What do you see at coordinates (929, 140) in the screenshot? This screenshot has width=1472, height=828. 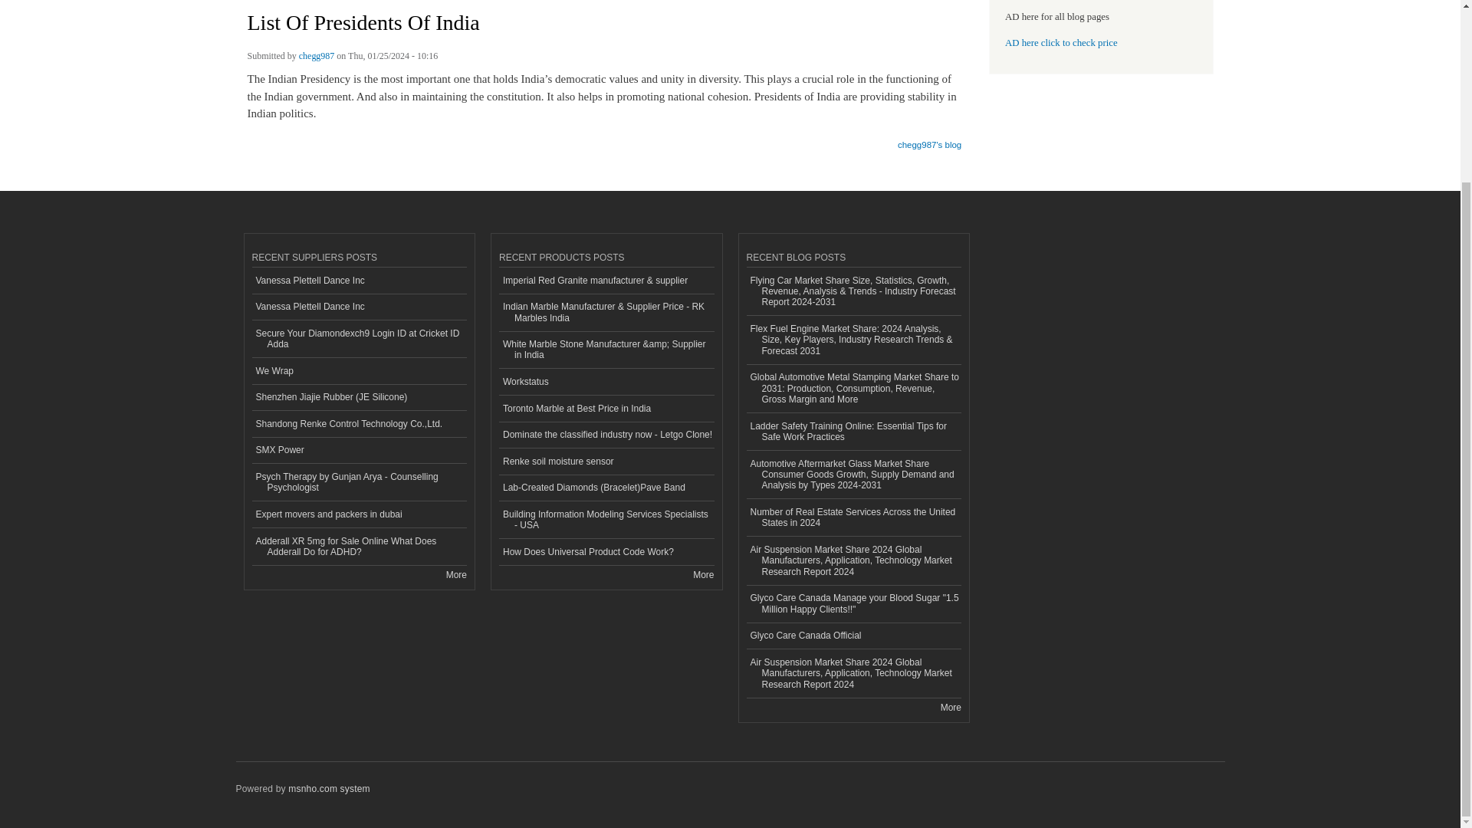 I see `chegg987's blog` at bounding box center [929, 140].